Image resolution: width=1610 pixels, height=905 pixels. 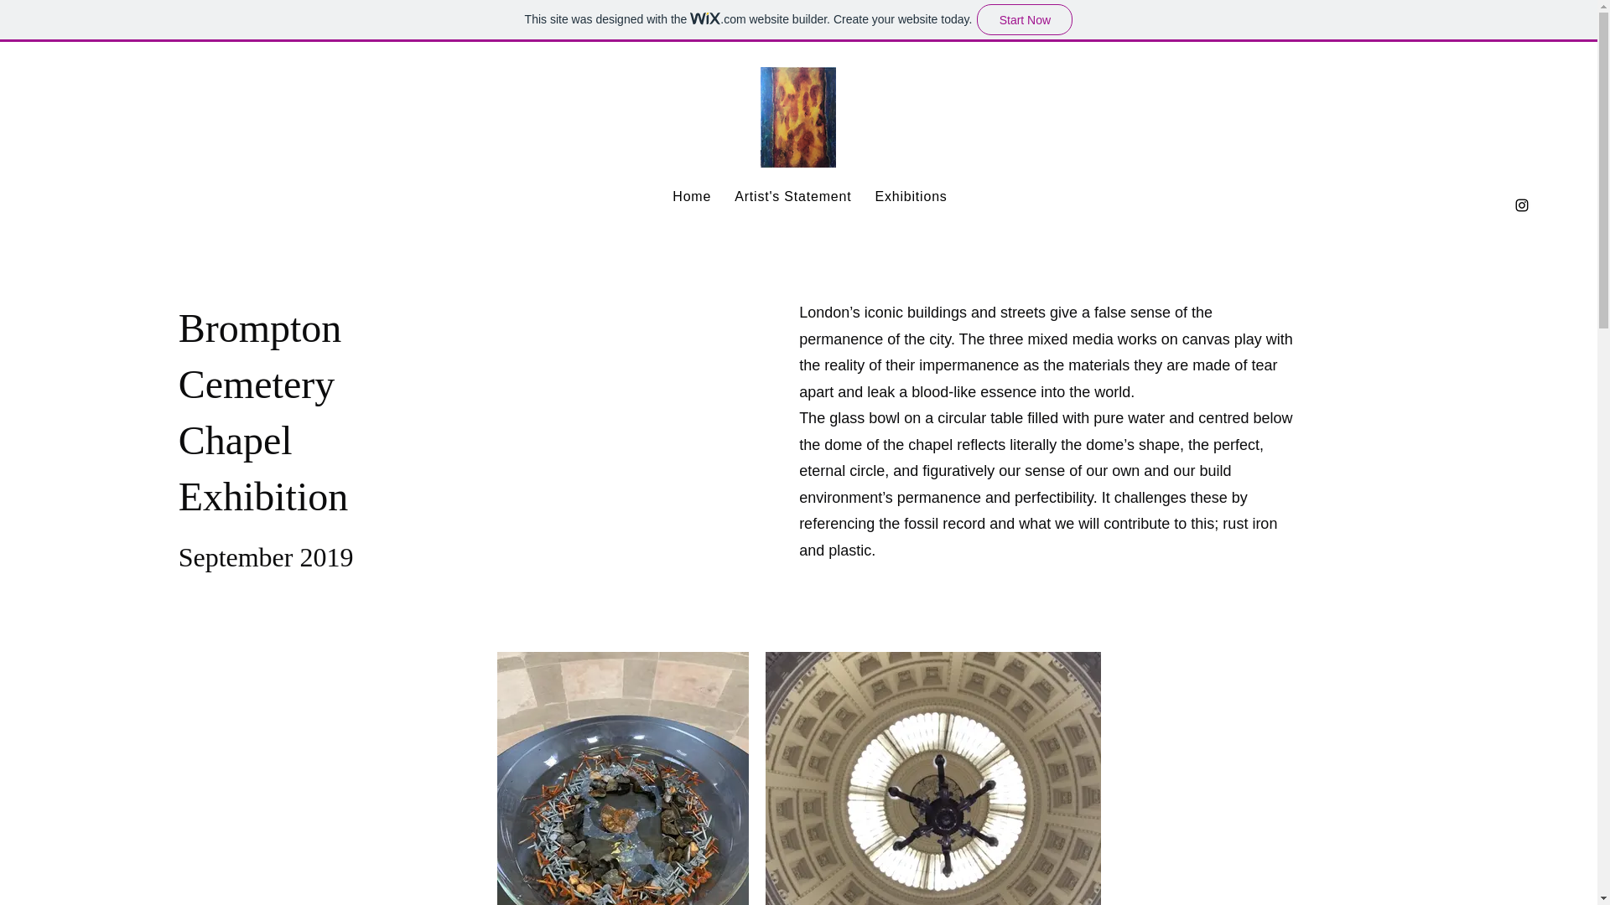 I want to click on Exhibitions, so click(x=910, y=196).